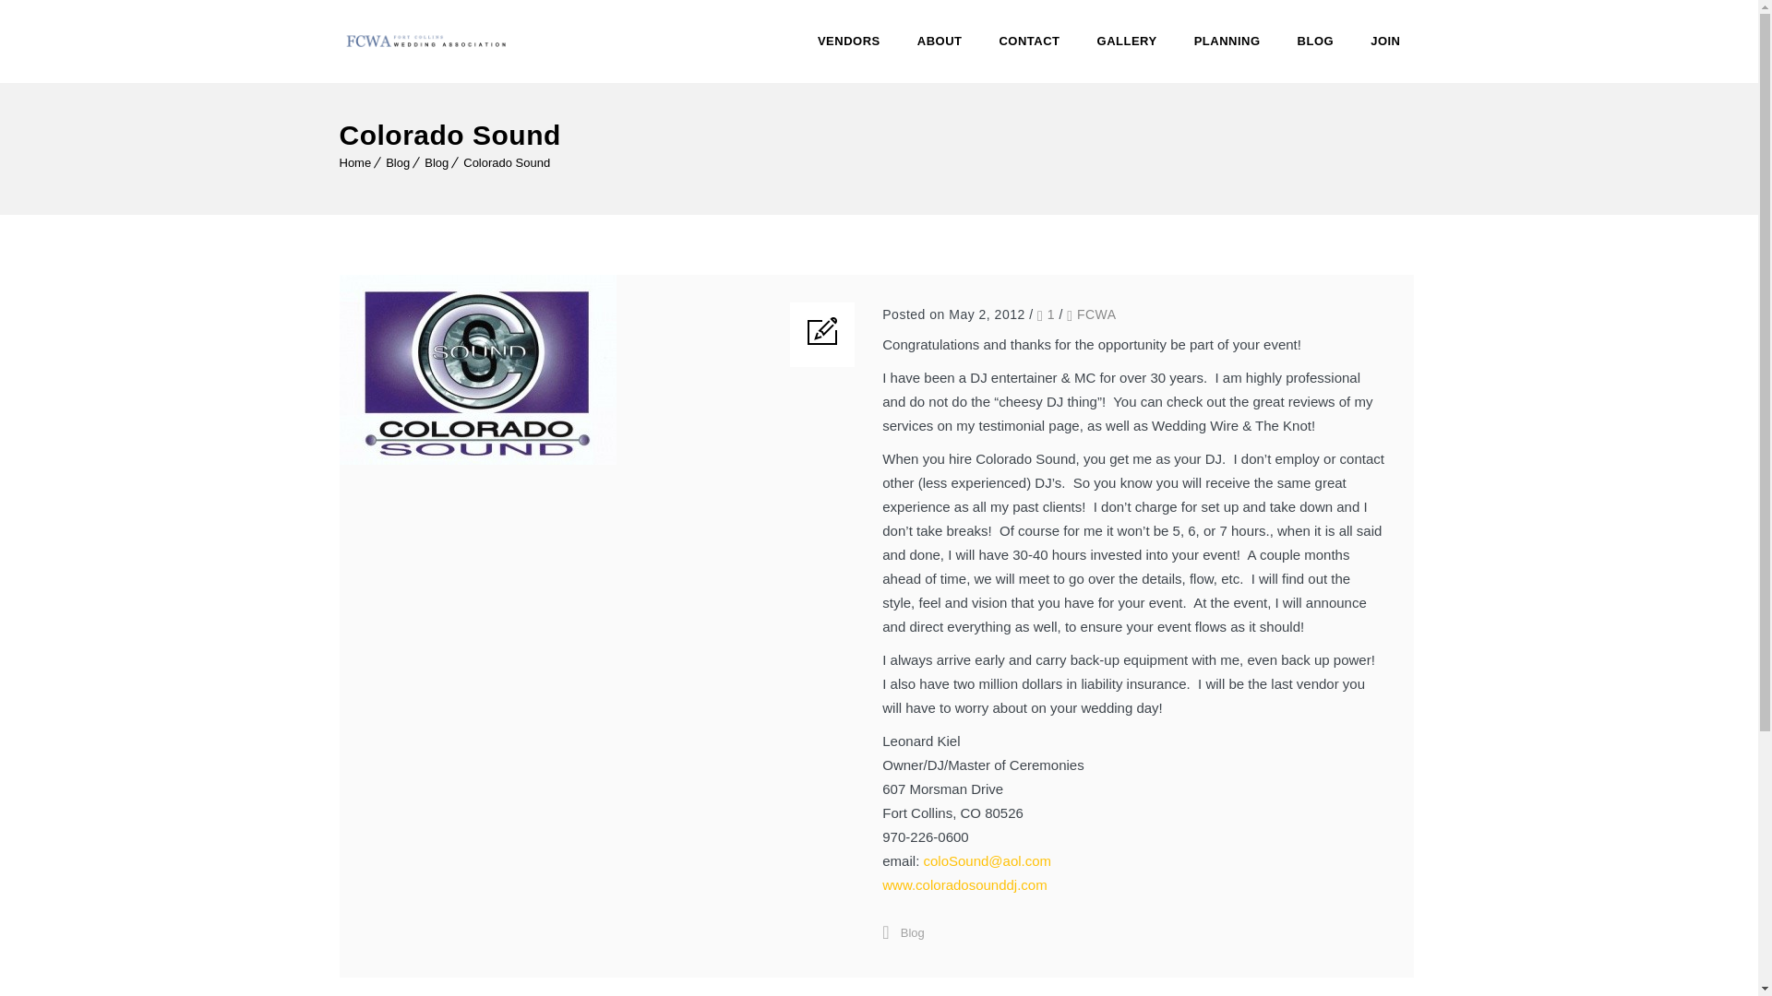 This screenshot has width=1772, height=996. I want to click on View all posts by FCWA, so click(1096, 314).